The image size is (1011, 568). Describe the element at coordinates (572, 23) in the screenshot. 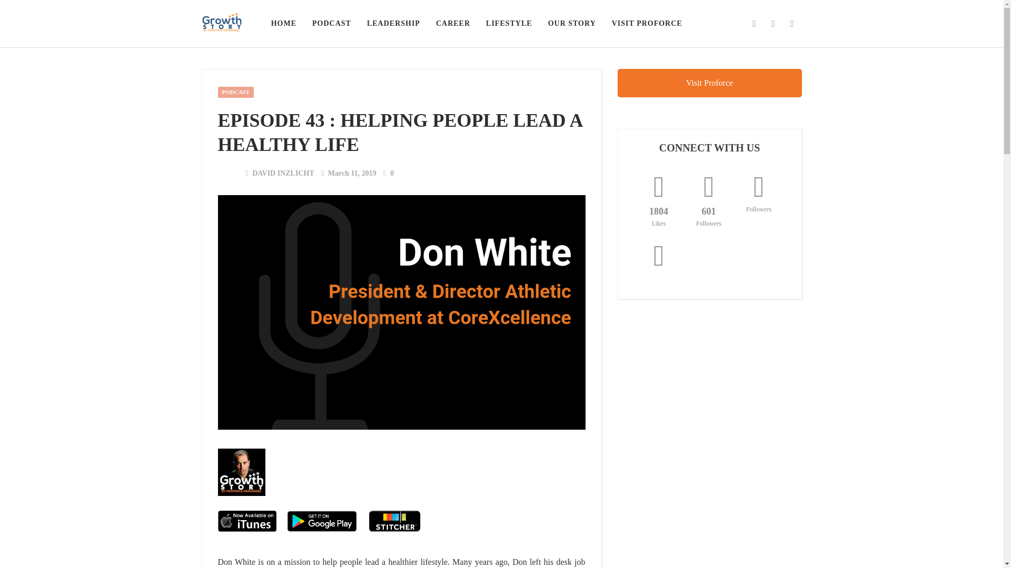

I see `OUR STORY` at that location.